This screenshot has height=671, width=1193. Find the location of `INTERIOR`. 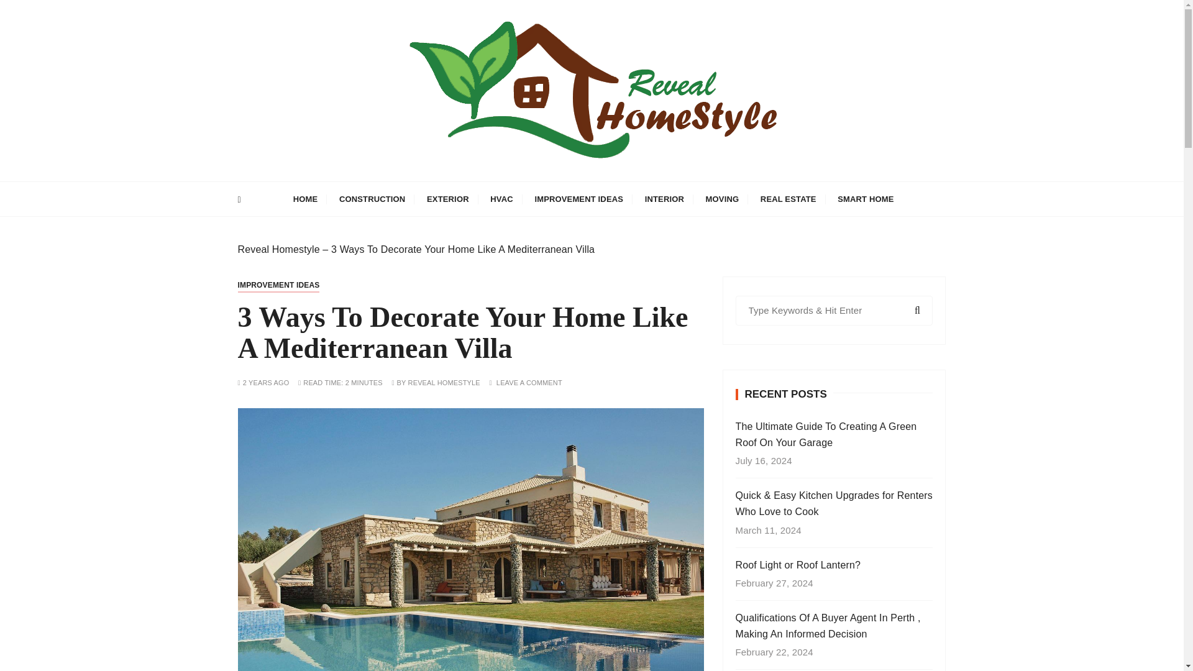

INTERIOR is located at coordinates (664, 199).